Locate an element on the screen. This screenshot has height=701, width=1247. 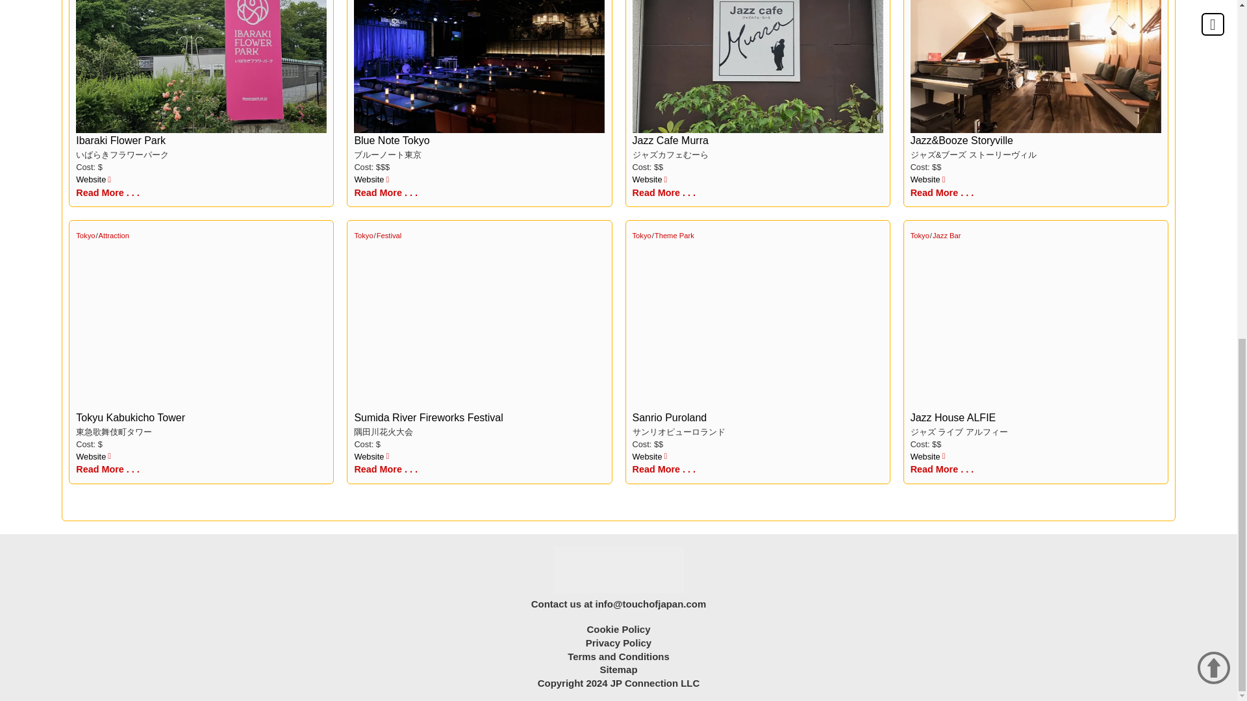
Blue Note Tokyo is located at coordinates (479, 66).